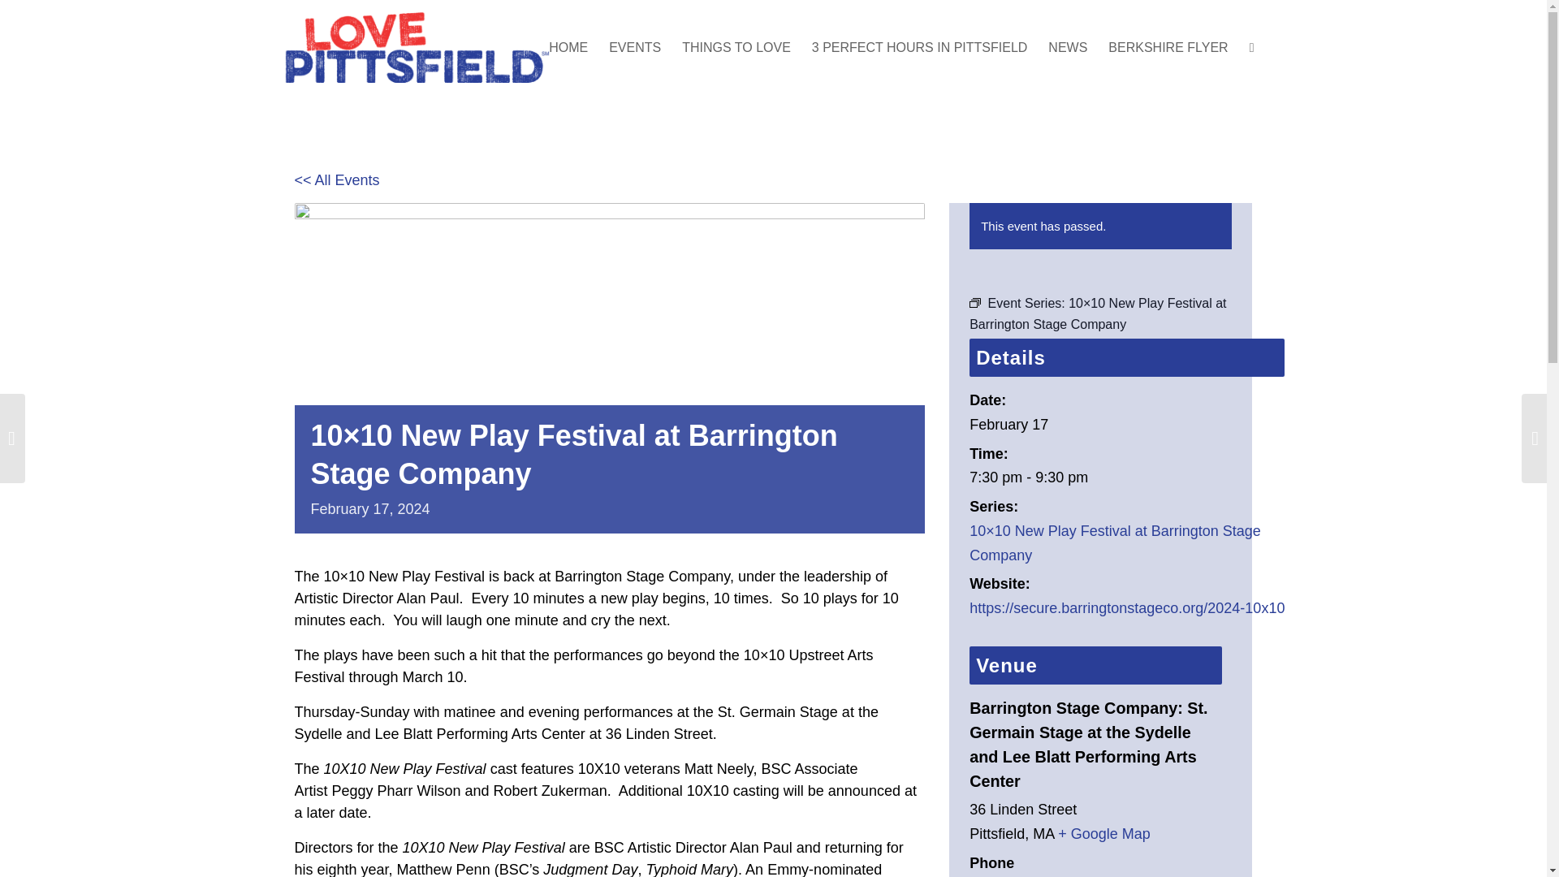  What do you see at coordinates (736, 47) in the screenshot?
I see `THINGS TO LOVE` at bounding box center [736, 47].